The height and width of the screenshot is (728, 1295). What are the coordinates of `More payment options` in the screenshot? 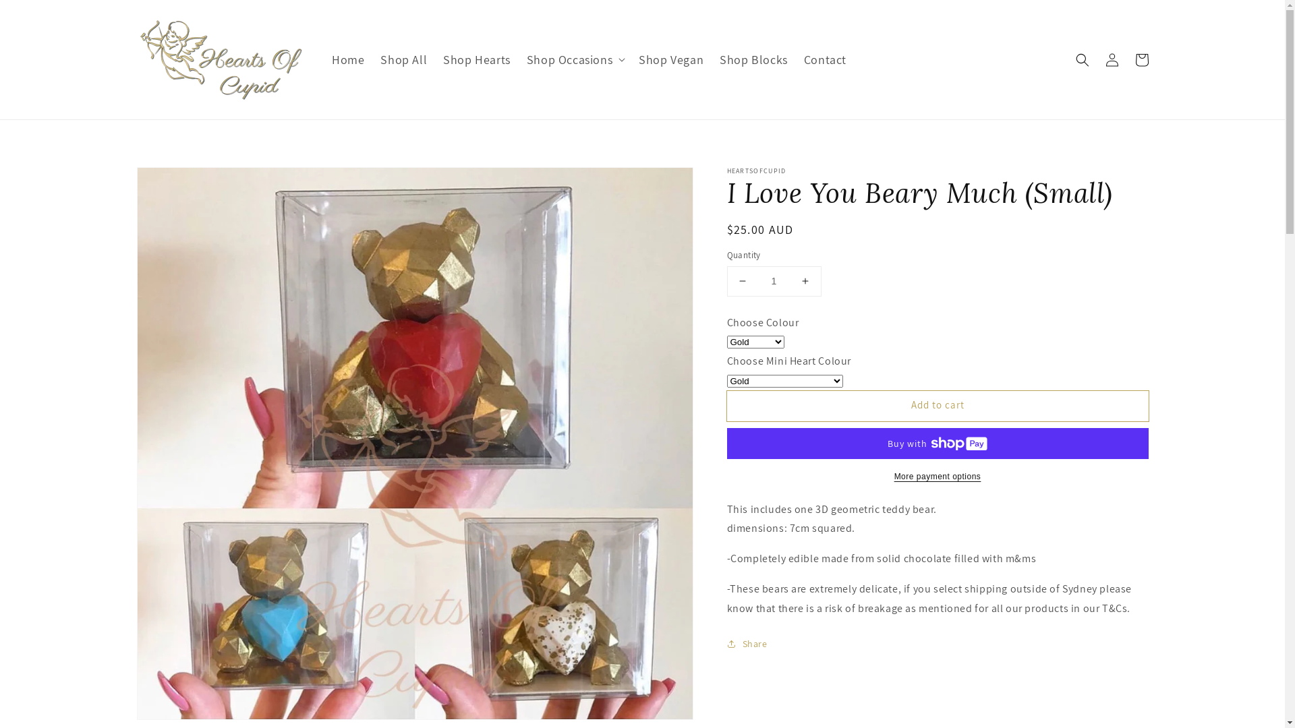 It's located at (938, 477).